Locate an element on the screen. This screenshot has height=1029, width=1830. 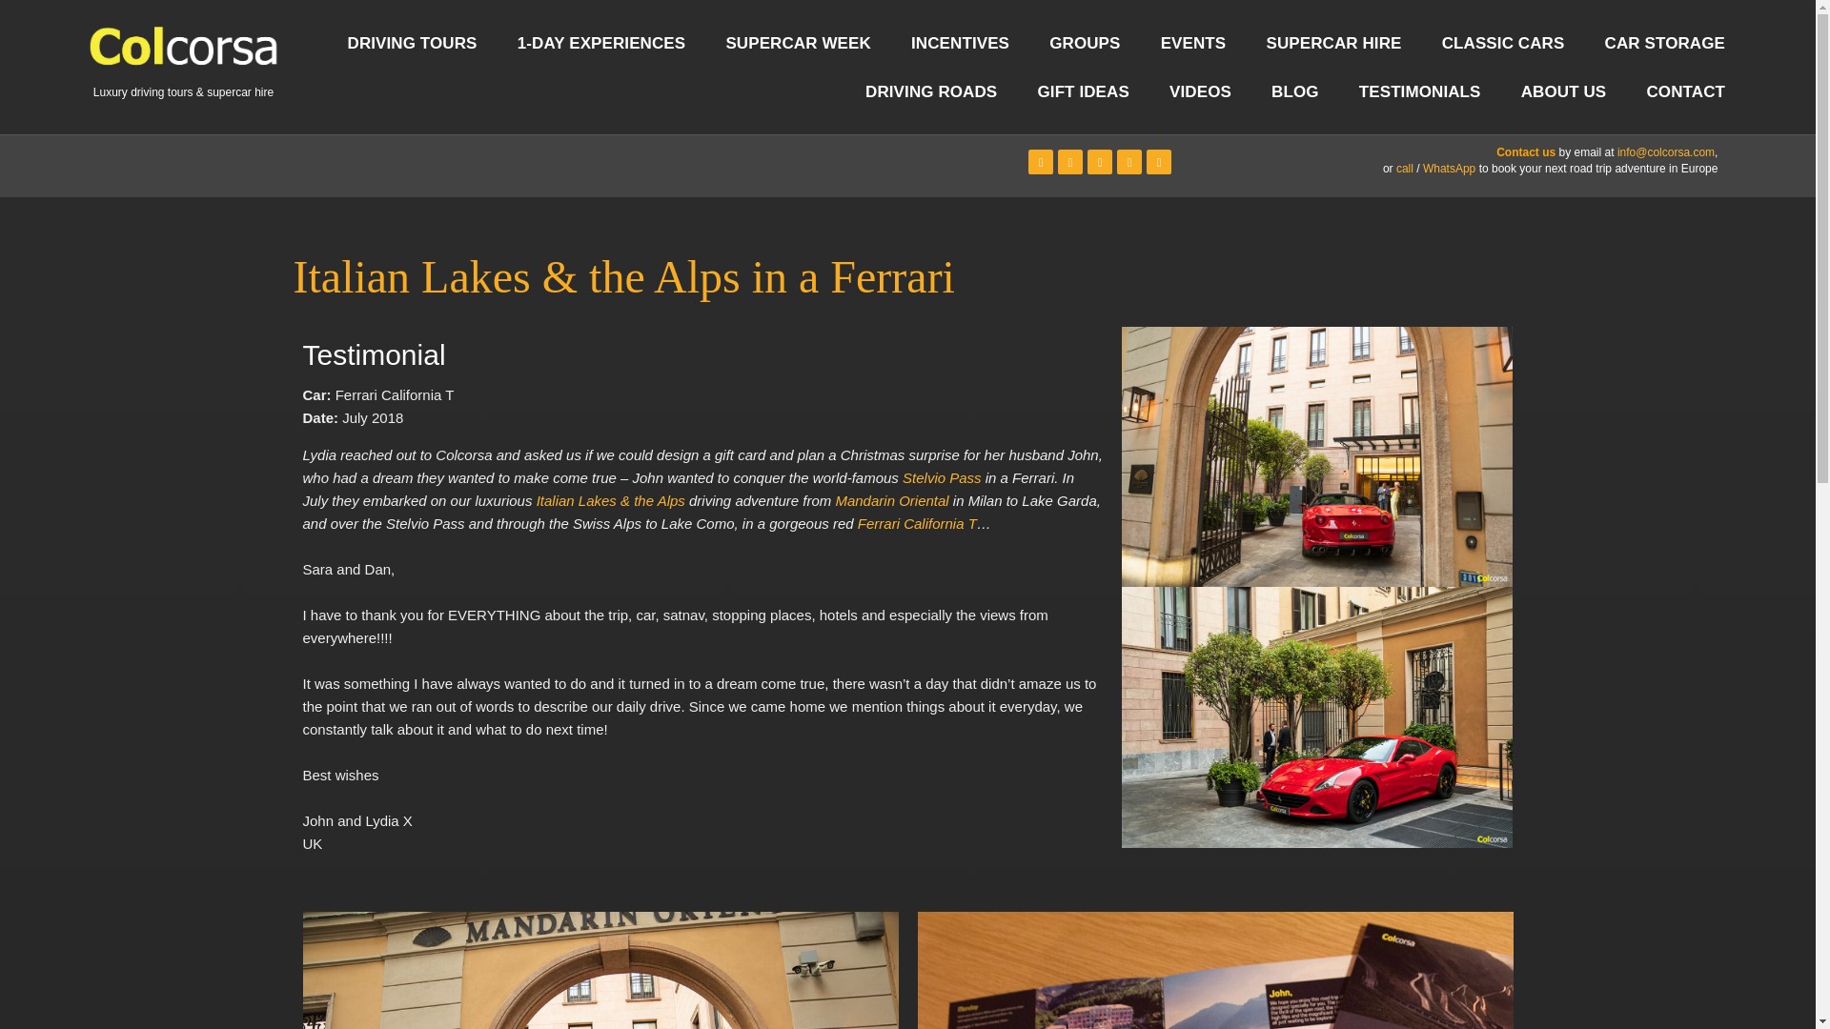
SUPERCAR WEEK is located at coordinates (797, 44).